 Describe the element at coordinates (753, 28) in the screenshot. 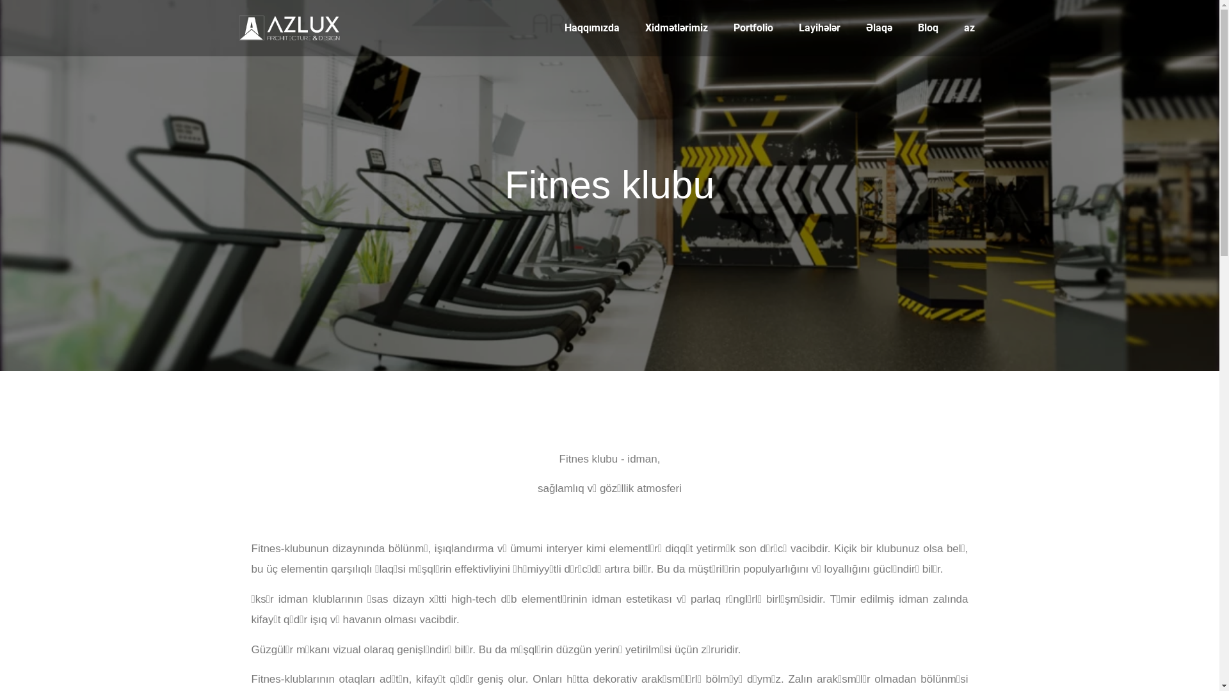

I see `Portfolio` at that location.